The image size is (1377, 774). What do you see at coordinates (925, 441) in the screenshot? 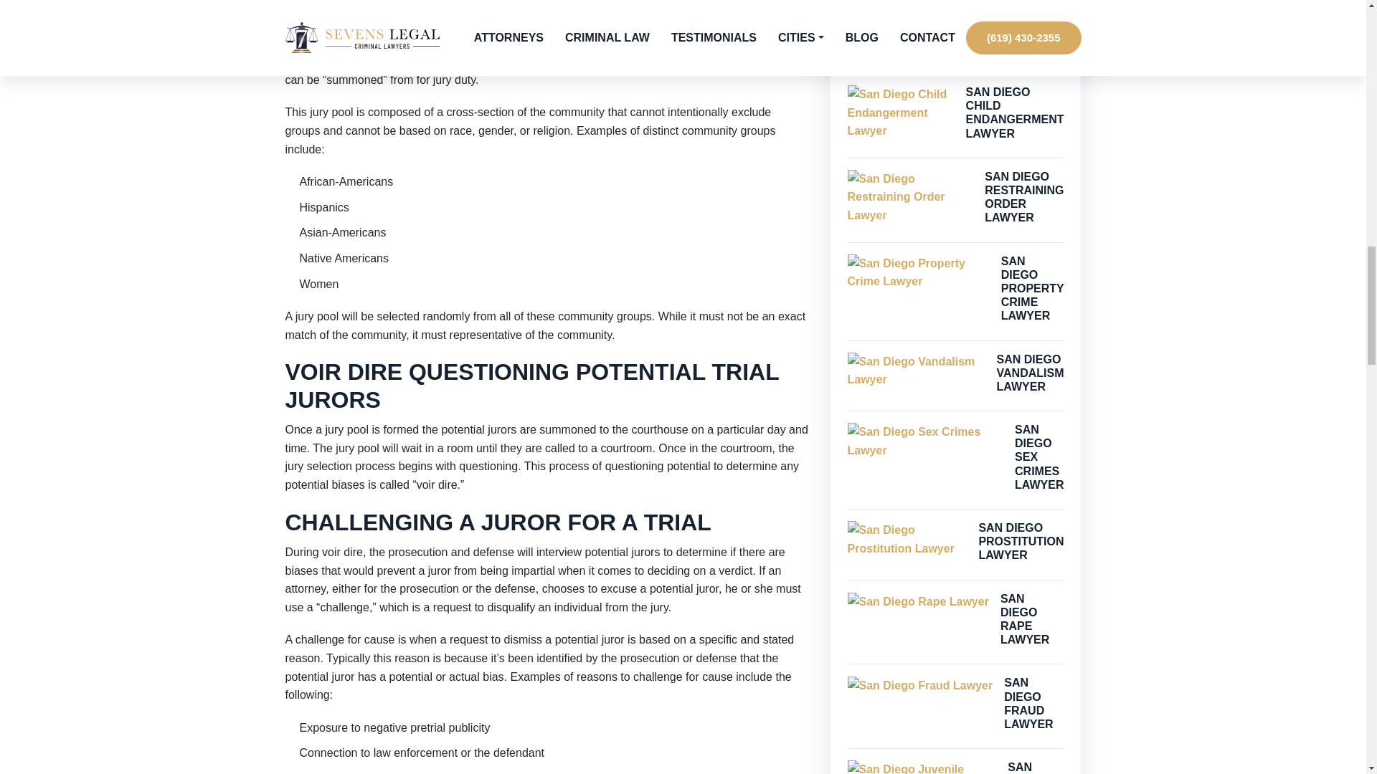
I see `San Diego Sex Crimes Lawyer` at bounding box center [925, 441].